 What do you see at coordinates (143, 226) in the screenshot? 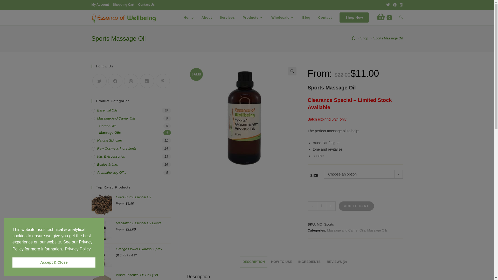
I see `Meditation Essential Oil Blend` at bounding box center [143, 226].